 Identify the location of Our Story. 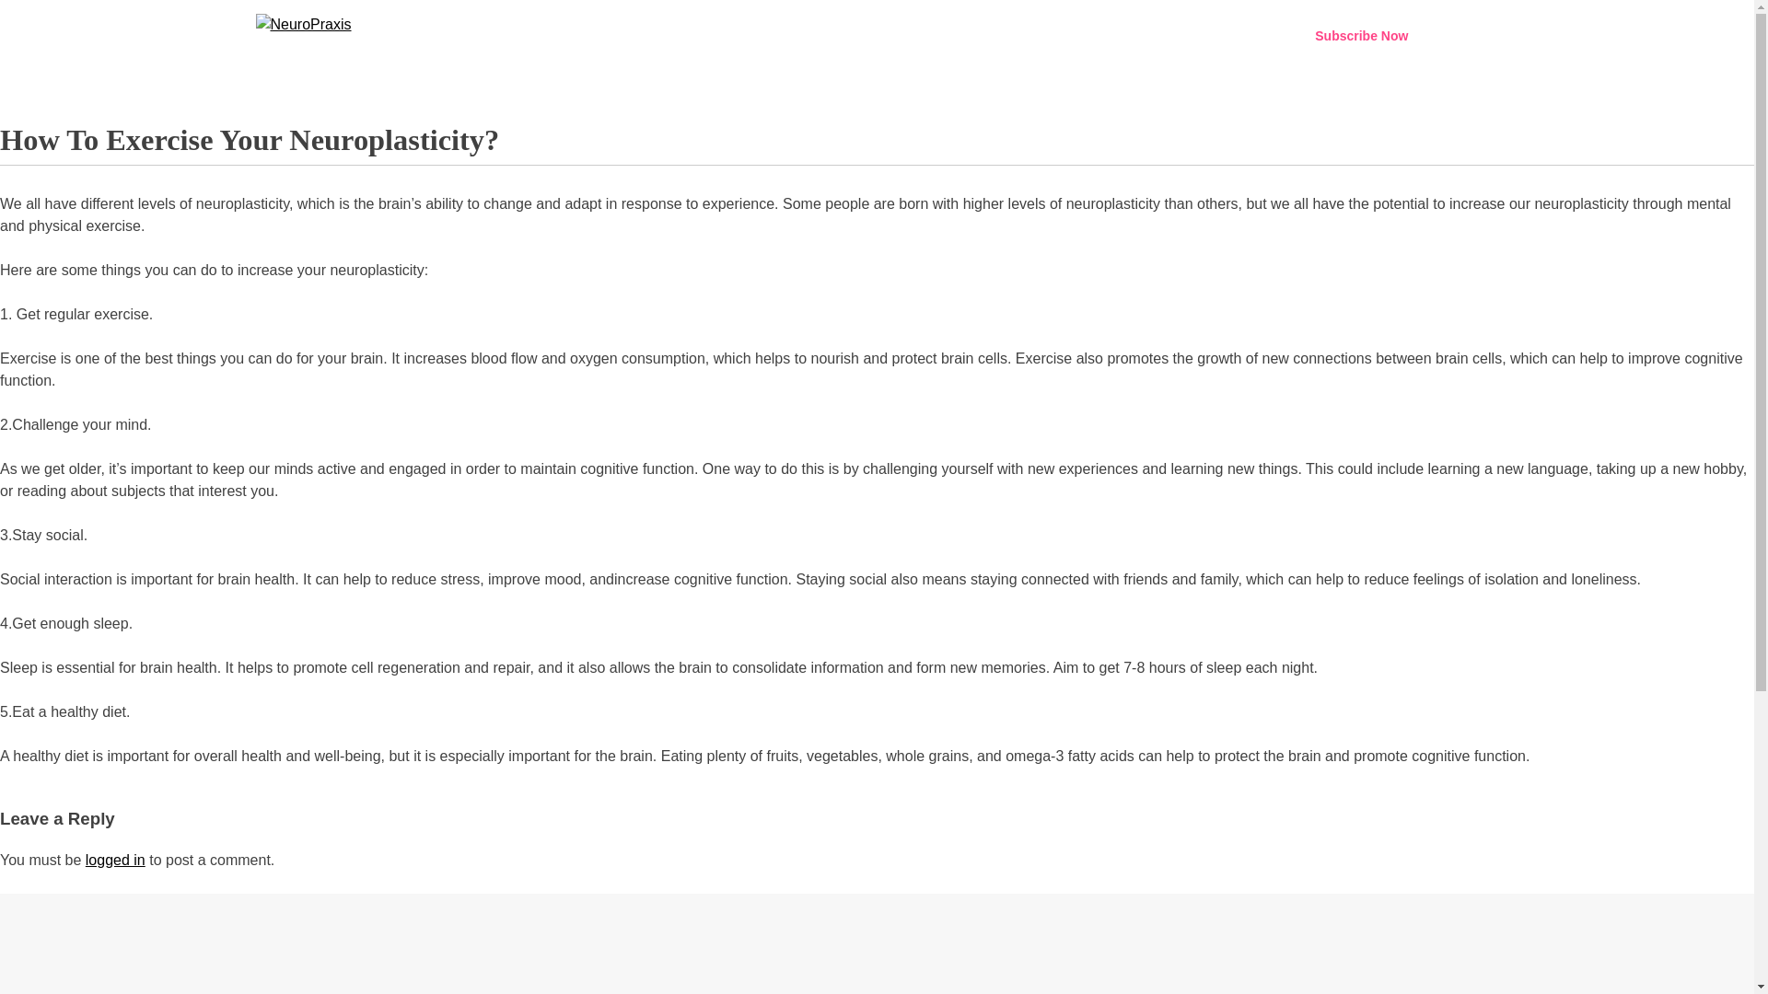
(1229, 37).